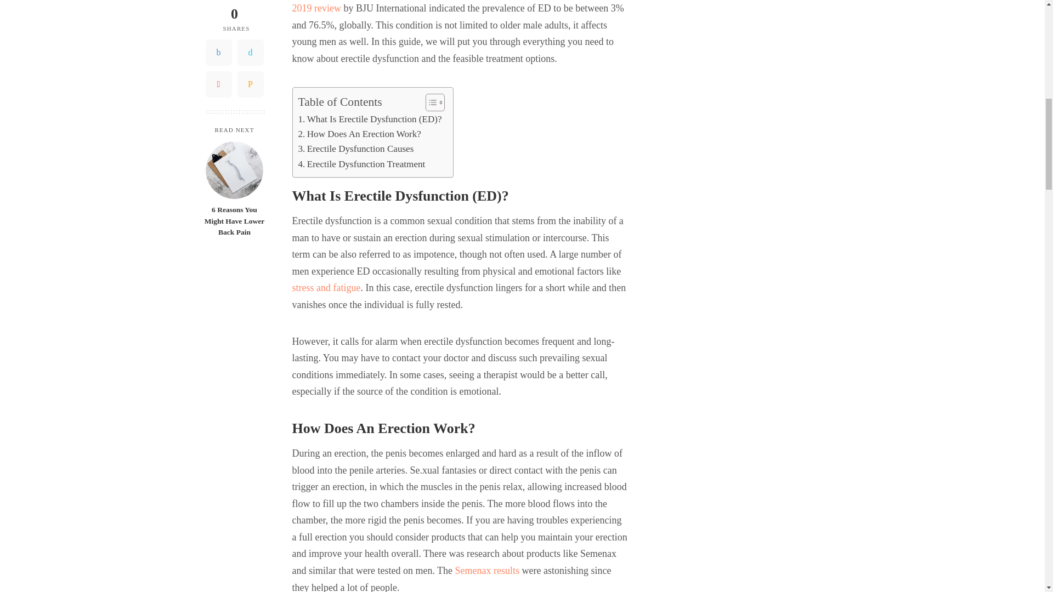 The height and width of the screenshot is (592, 1053). Describe the element at coordinates (355, 149) in the screenshot. I see `Erectile Dysfunction Causes` at that location.